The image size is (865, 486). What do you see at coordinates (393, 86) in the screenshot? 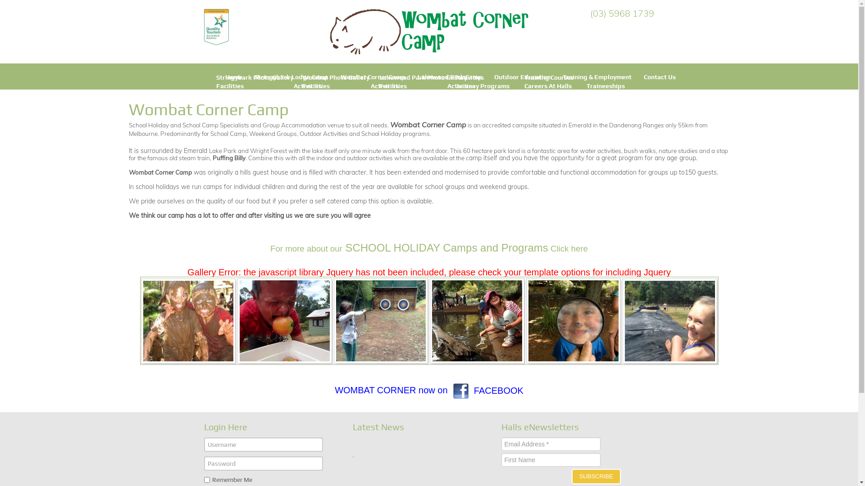
I see `Facilities` at bounding box center [393, 86].